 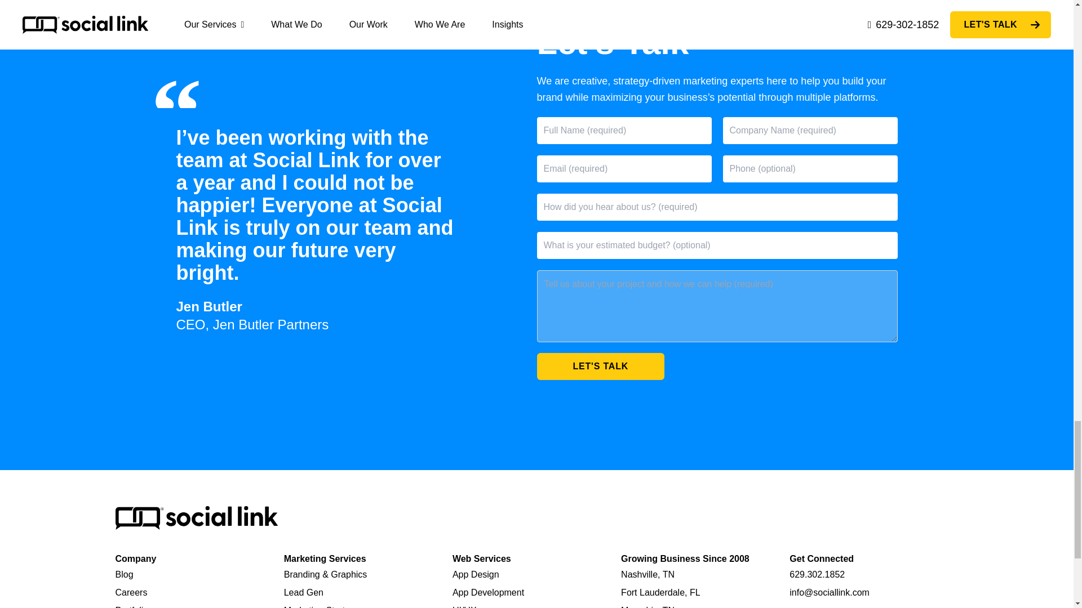 I want to click on App Design, so click(x=476, y=574).